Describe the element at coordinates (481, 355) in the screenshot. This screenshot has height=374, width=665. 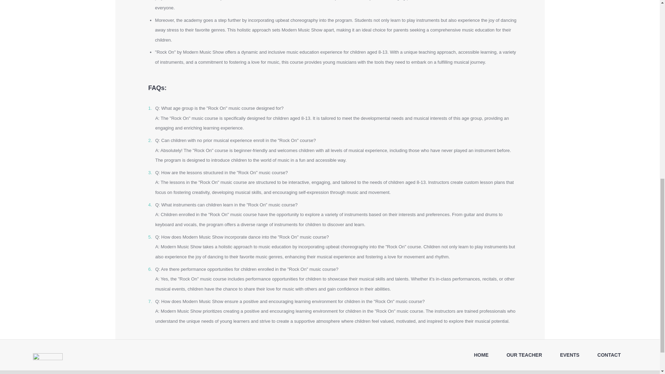
I see `HOME` at that location.